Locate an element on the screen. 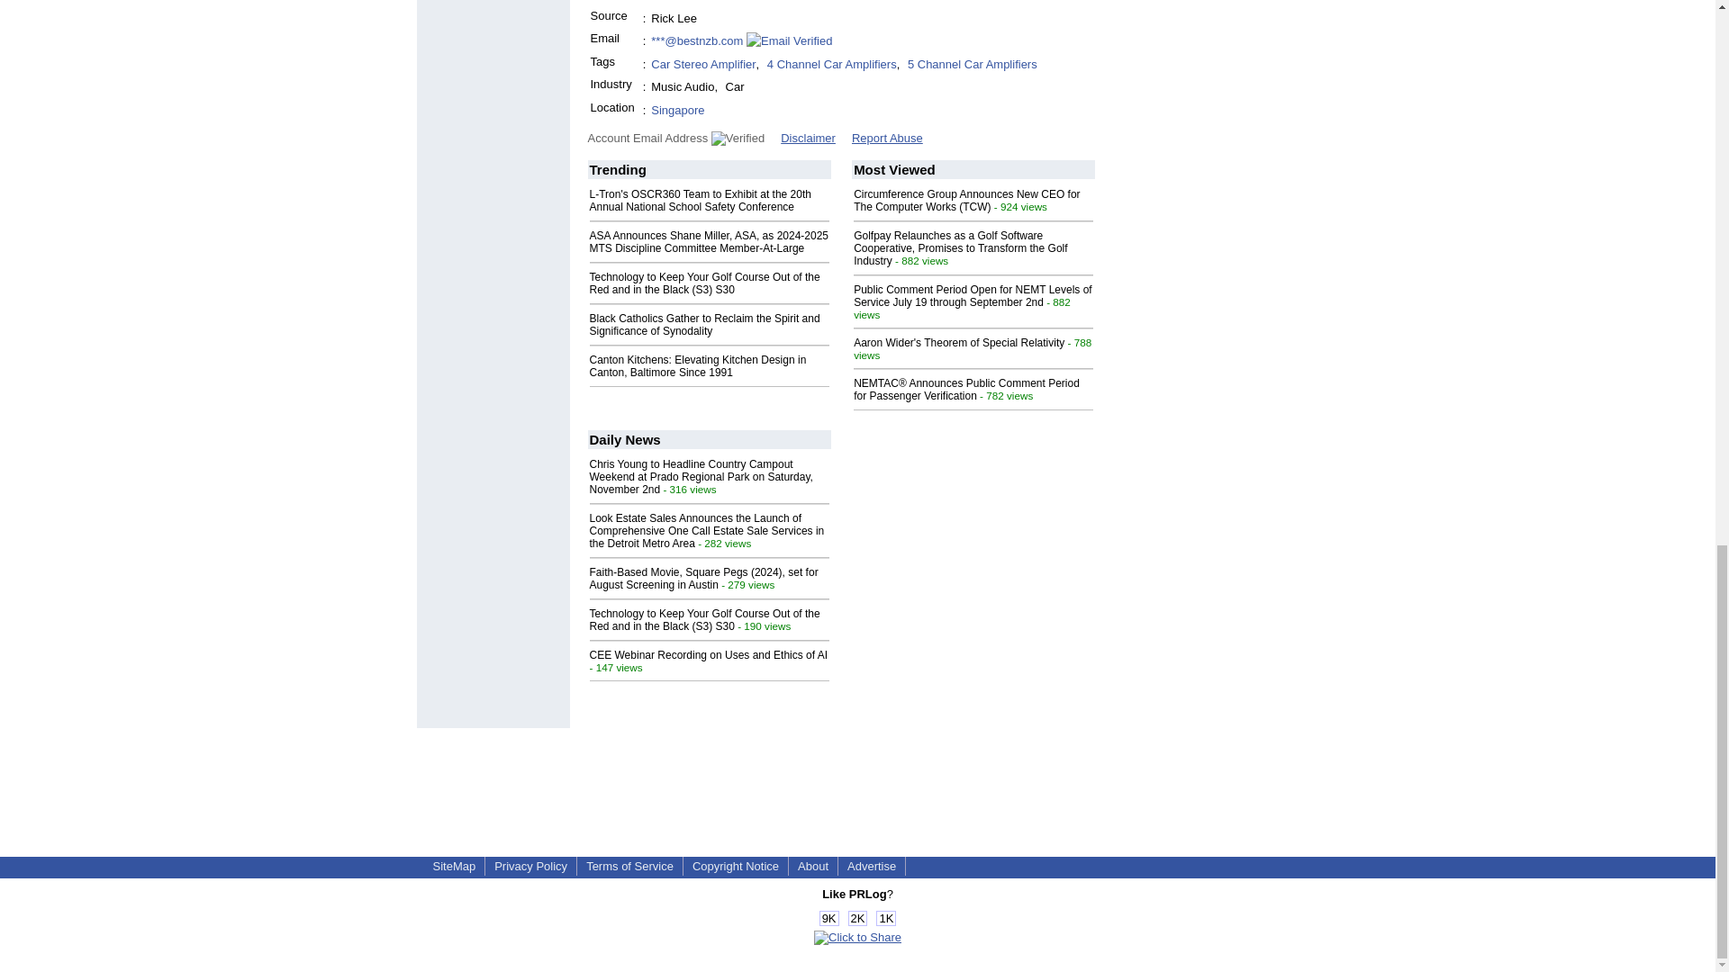  Share this page! is located at coordinates (857, 936).